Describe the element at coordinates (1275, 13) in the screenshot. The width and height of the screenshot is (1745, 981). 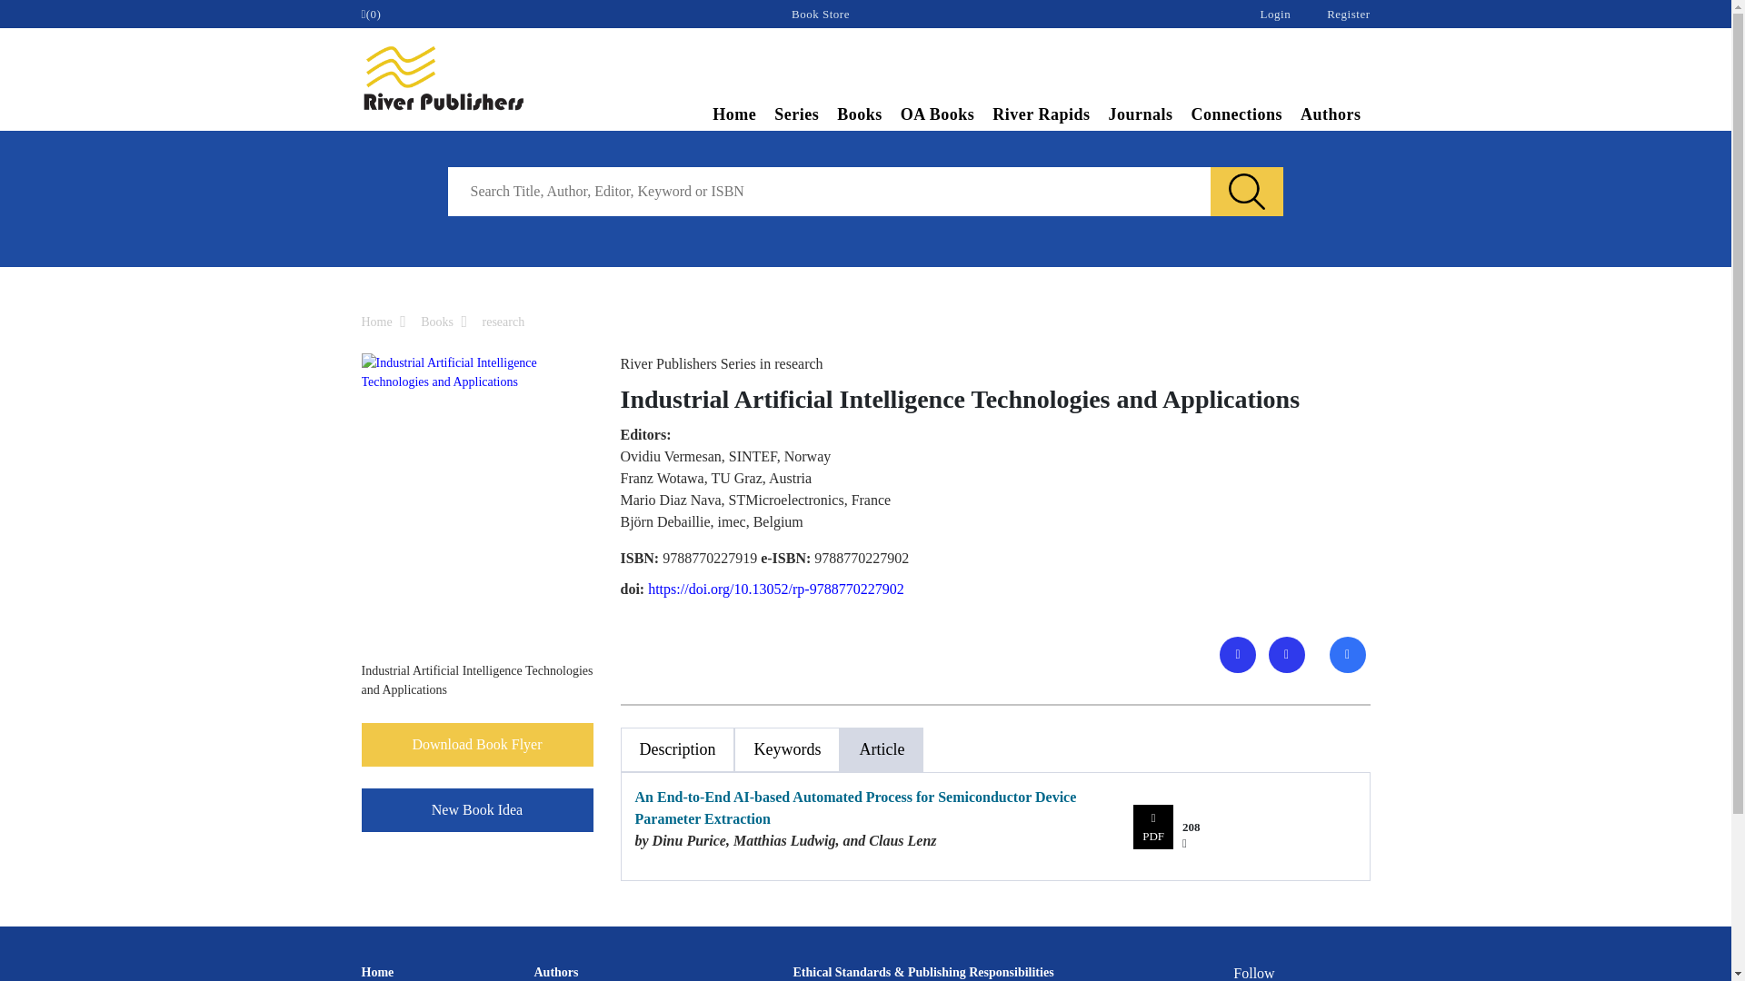
I see `Login` at that location.